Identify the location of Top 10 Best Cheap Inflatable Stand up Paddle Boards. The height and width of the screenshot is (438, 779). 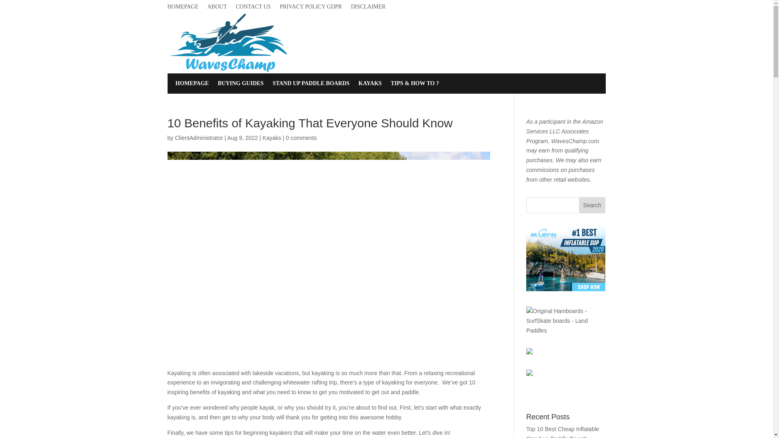
(562, 432).